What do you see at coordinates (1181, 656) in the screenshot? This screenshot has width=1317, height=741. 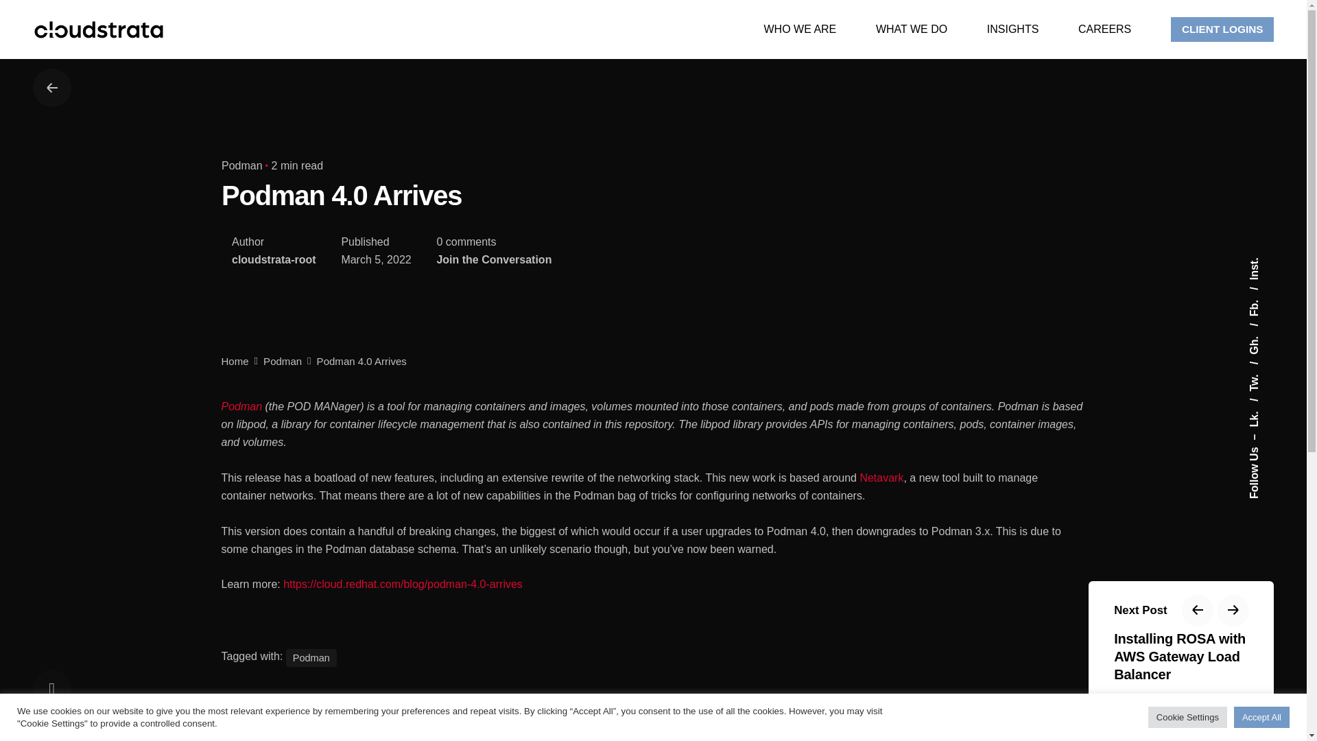 I see `Installing ROSA with AWS Gateway Load Balancer` at bounding box center [1181, 656].